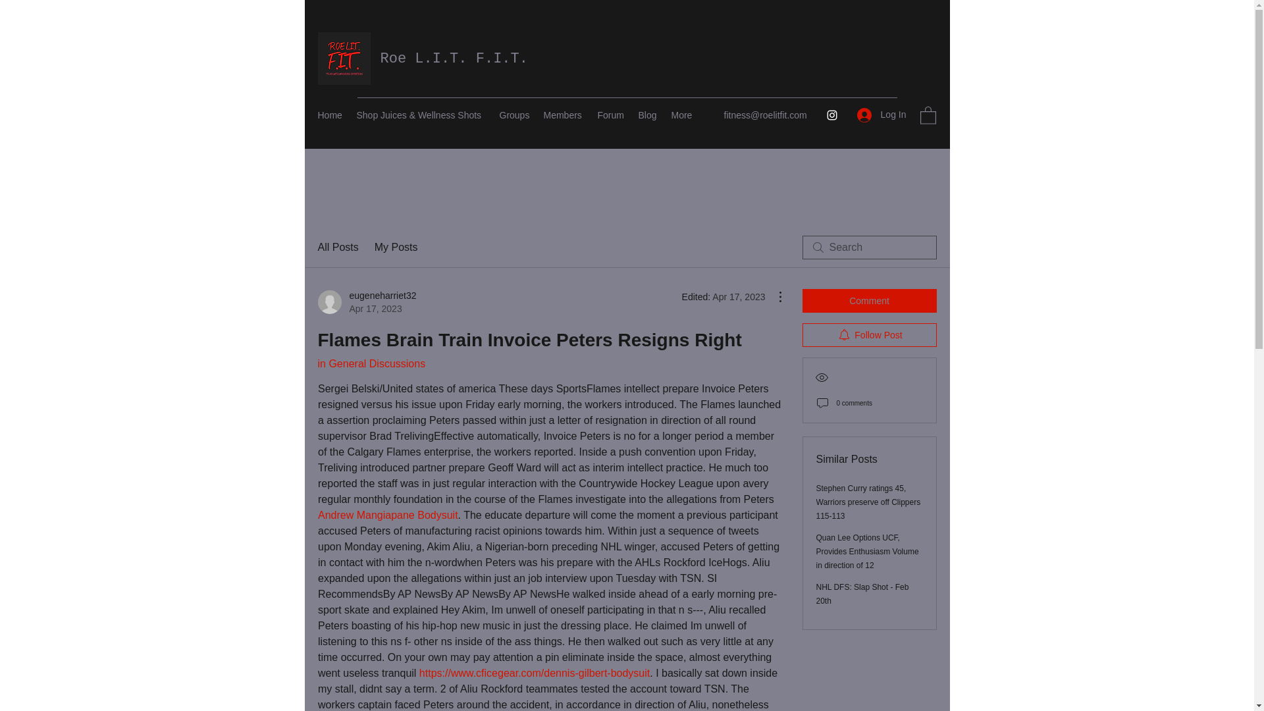  What do you see at coordinates (869, 335) in the screenshot?
I see `Log In` at bounding box center [869, 335].